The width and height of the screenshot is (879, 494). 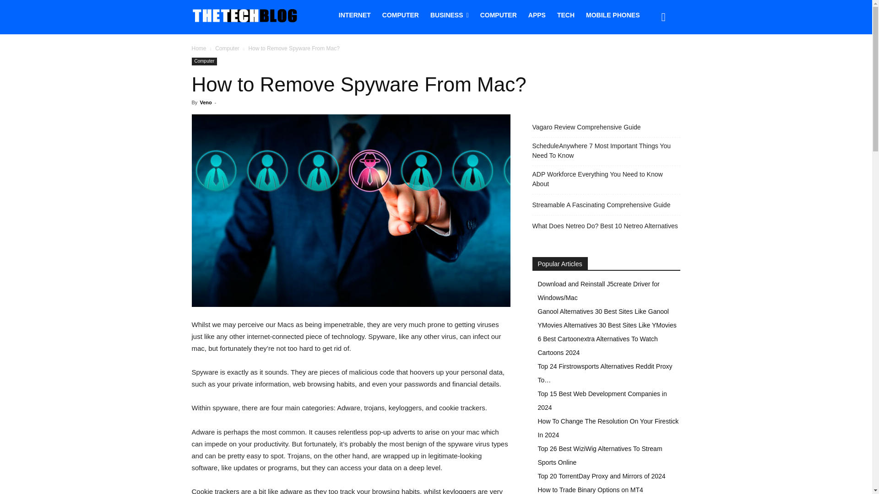 I want to click on TECH, so click(x=566, y=15).